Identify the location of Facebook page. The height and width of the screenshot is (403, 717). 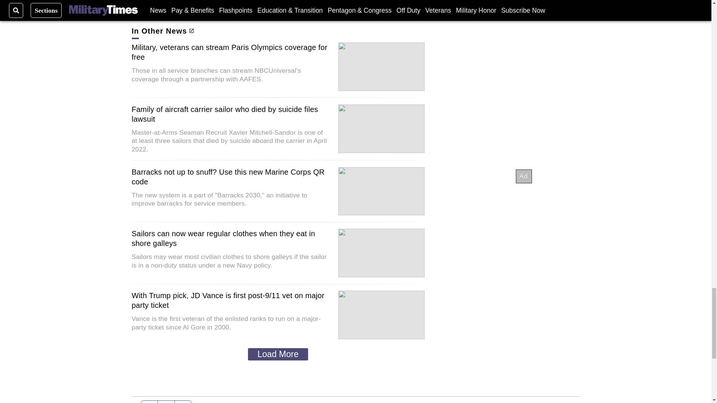
(149, 402).